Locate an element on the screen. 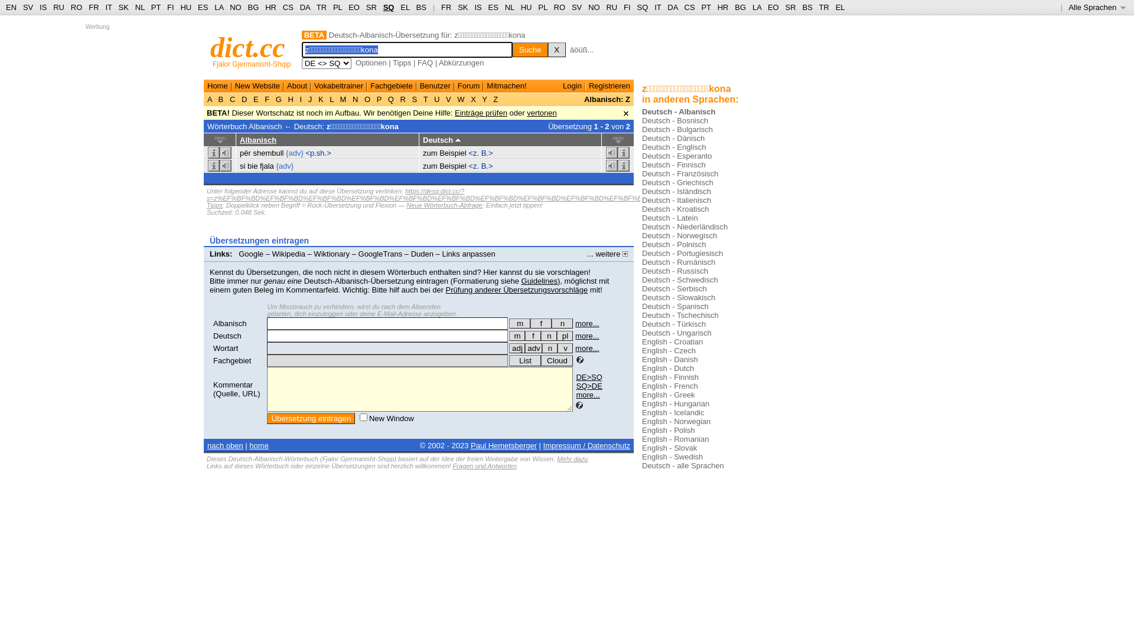  English - Norwegian is located at coordinates (676, 421).